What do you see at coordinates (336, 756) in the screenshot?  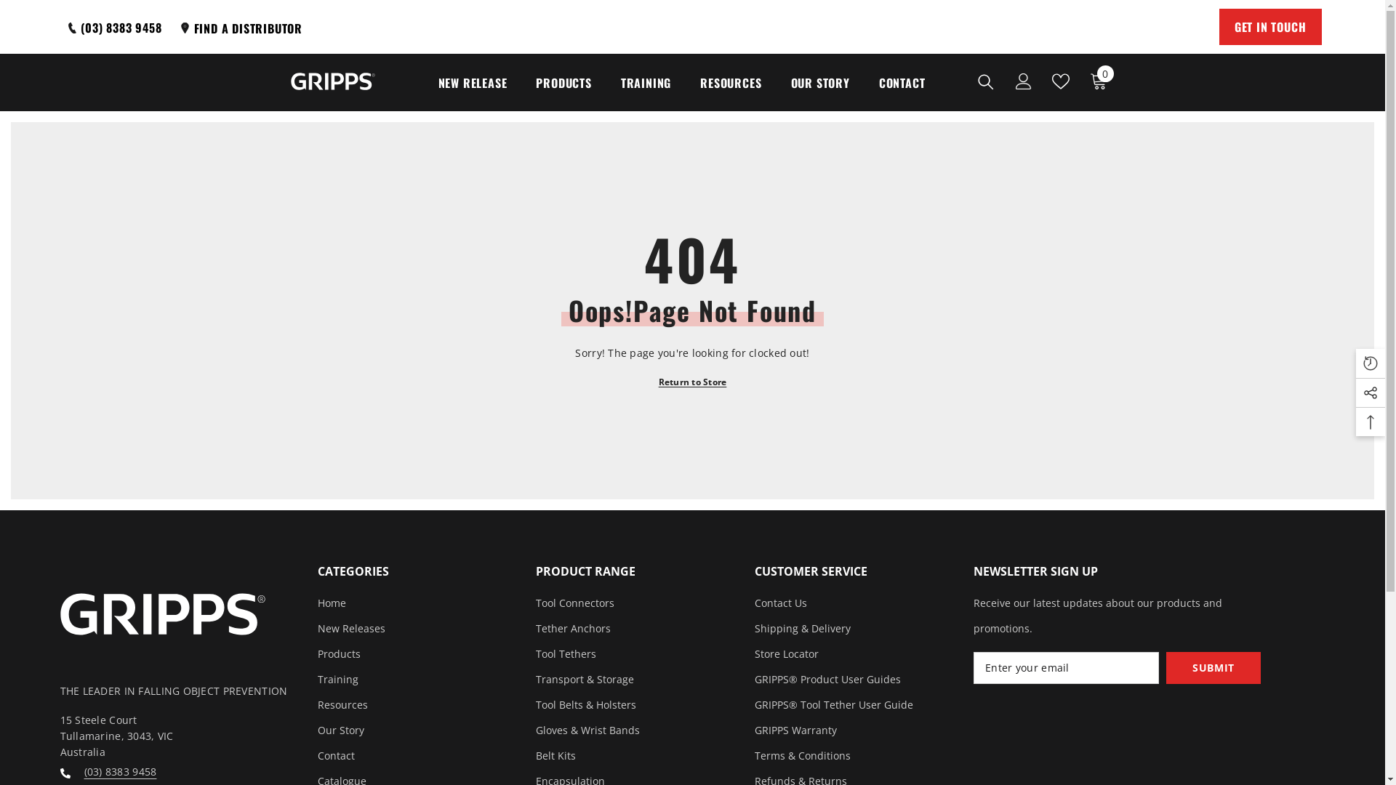 I see `Contact` at bounding box center [336, 756].